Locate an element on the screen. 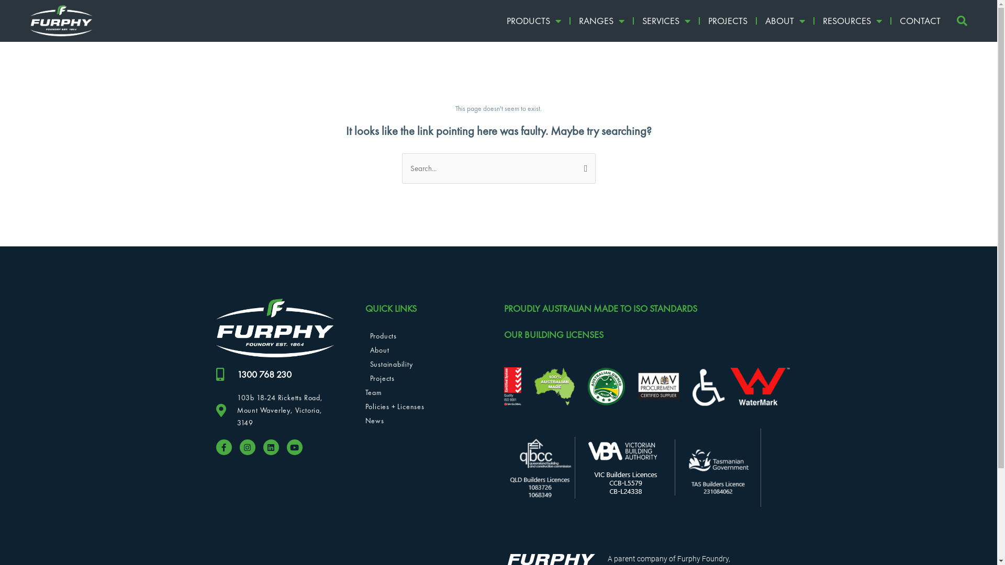  Team is located at coordinates (424, 392).